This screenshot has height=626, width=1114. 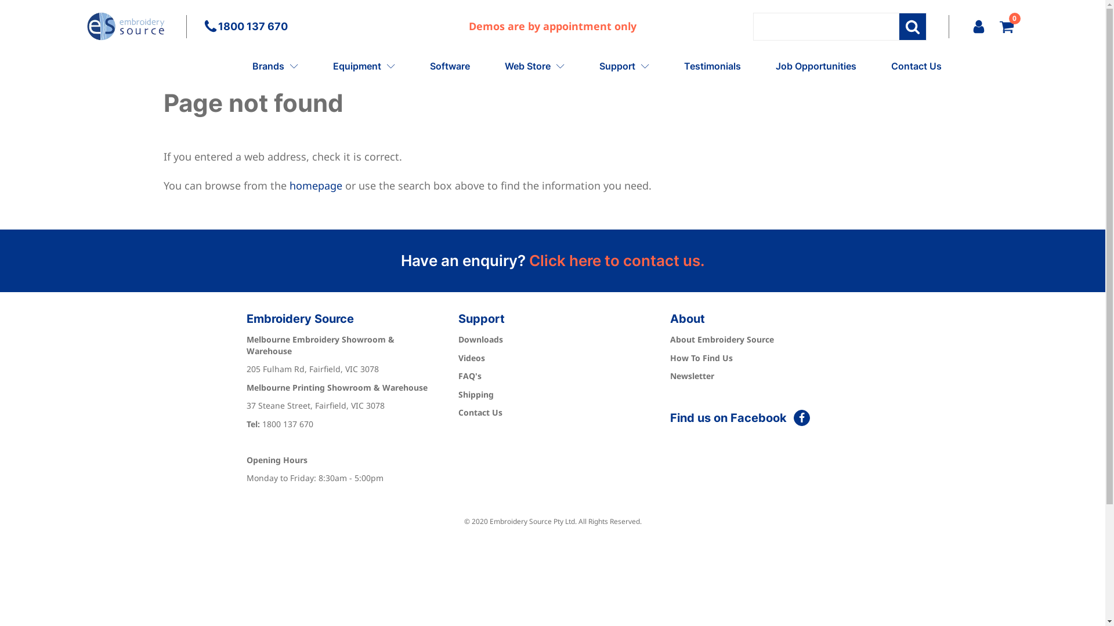 What do you see at coordinates (364, 66) in the screenshot?
I see `Equipment` at bounding box center [364, 66].